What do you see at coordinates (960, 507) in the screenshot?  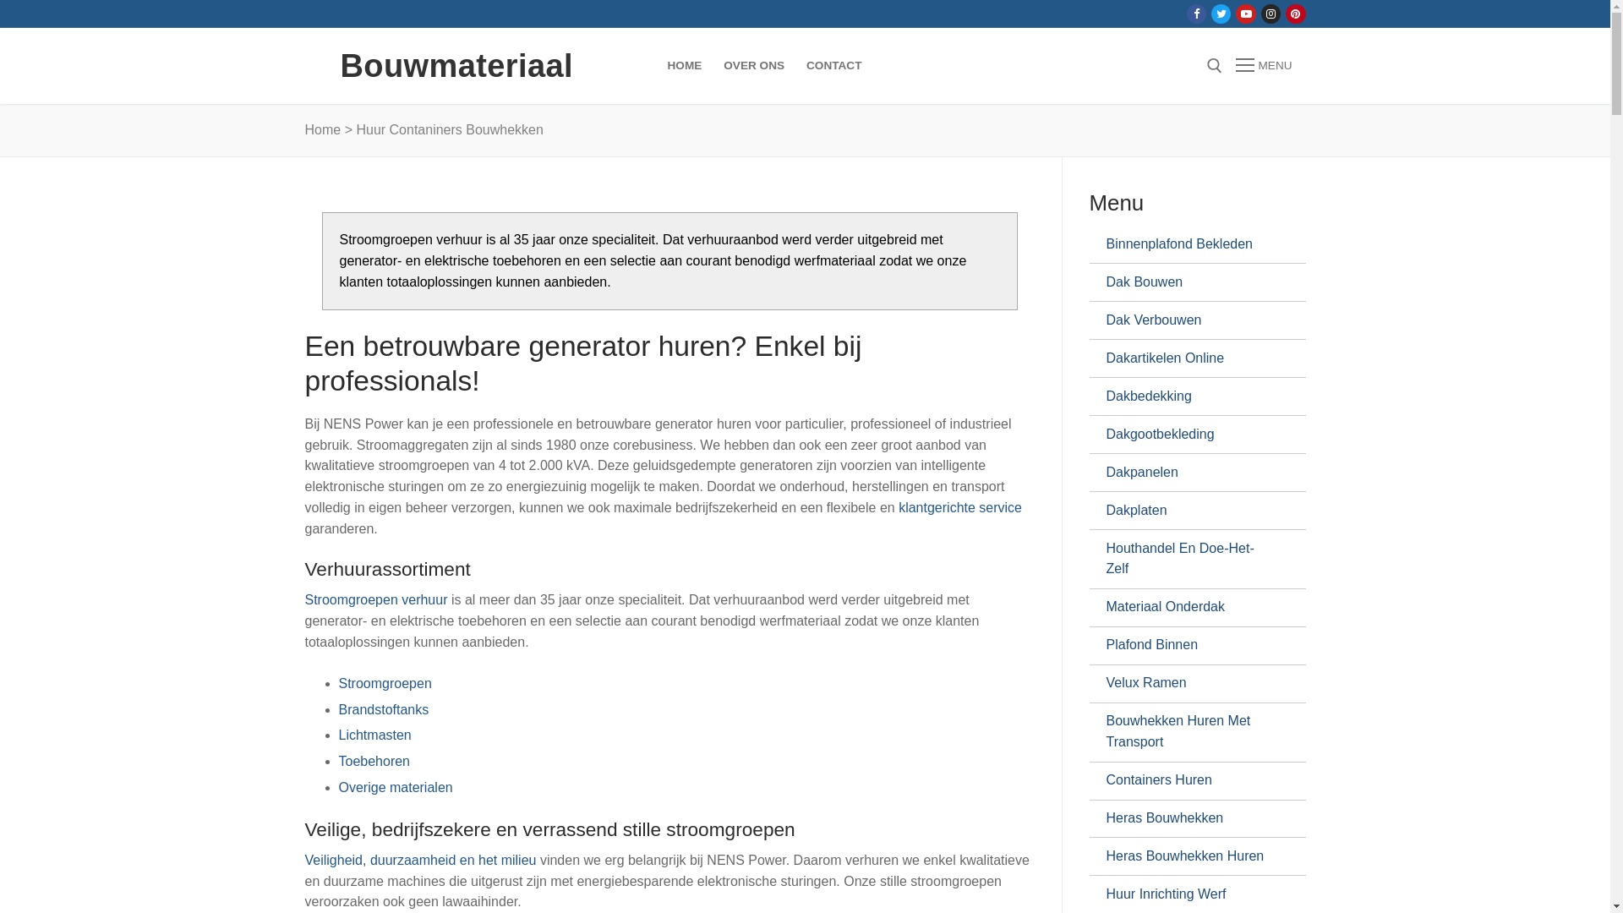 I see `klantgerichte service` at bounding box center [960, 507].